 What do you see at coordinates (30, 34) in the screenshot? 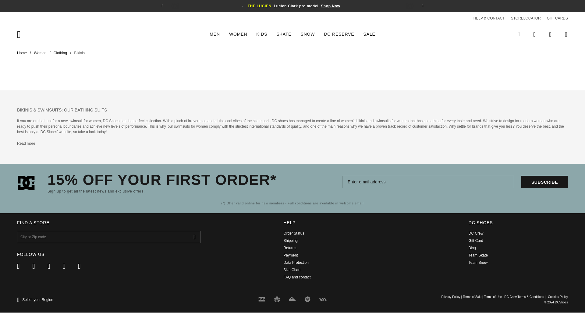
I see `DC Shoes` at bounding box center [30, 34].